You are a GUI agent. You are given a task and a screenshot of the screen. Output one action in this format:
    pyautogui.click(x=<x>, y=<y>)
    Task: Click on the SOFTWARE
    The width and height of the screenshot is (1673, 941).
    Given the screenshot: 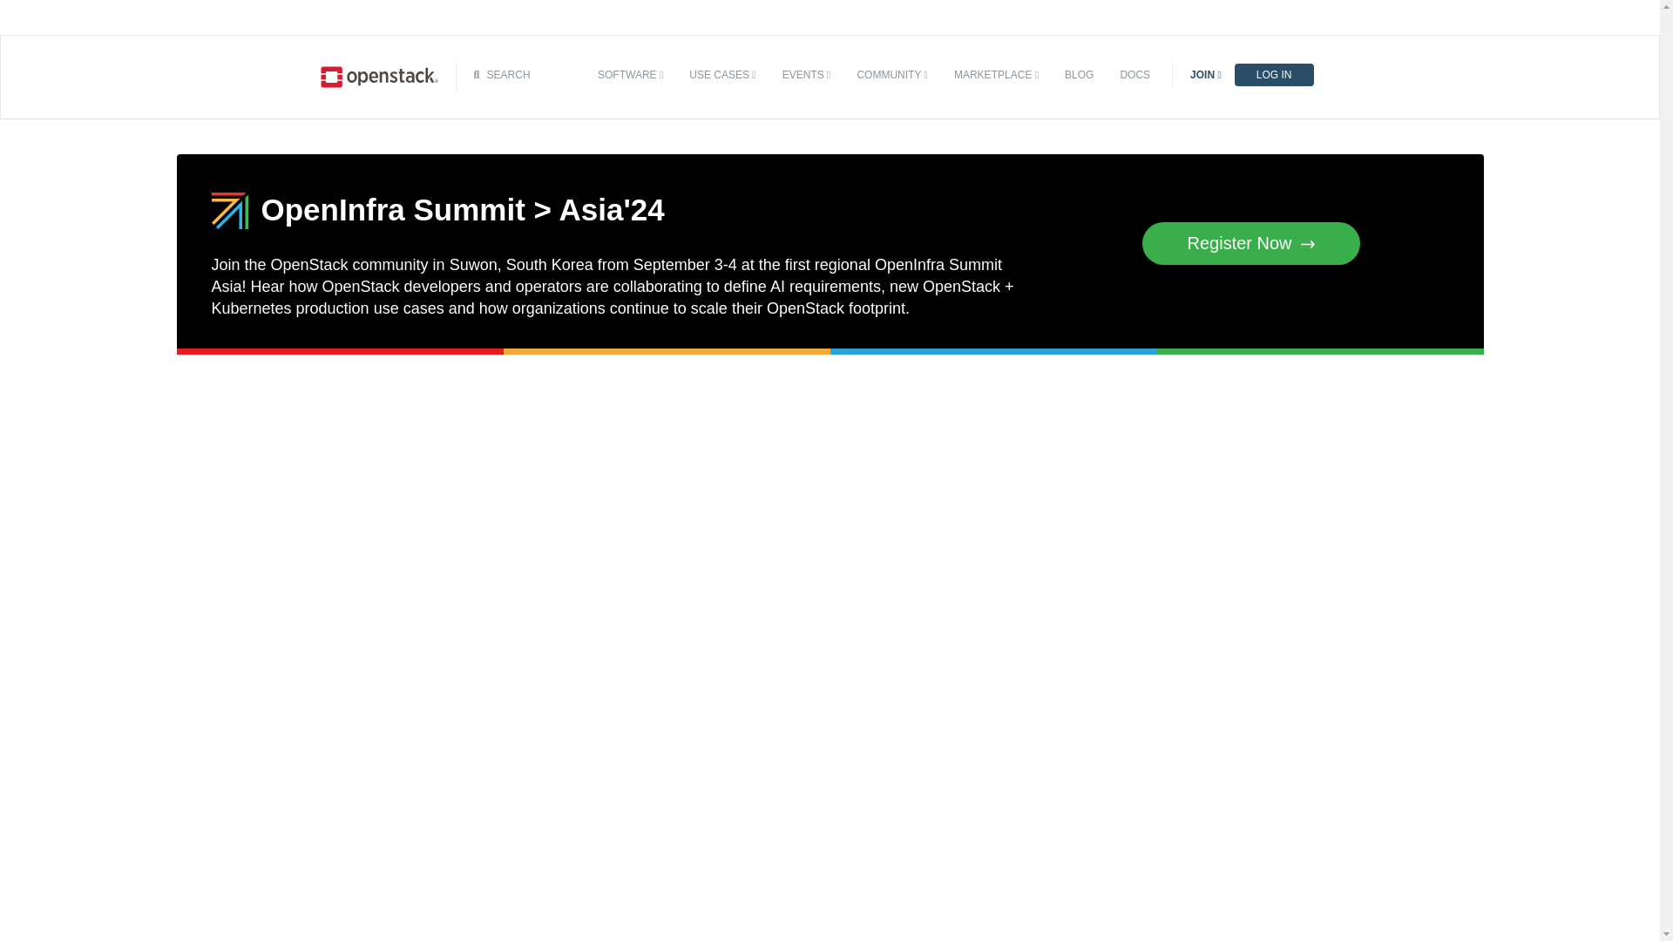 What is the action you would take?
    pyautogui.click(x=629, y=75)
    